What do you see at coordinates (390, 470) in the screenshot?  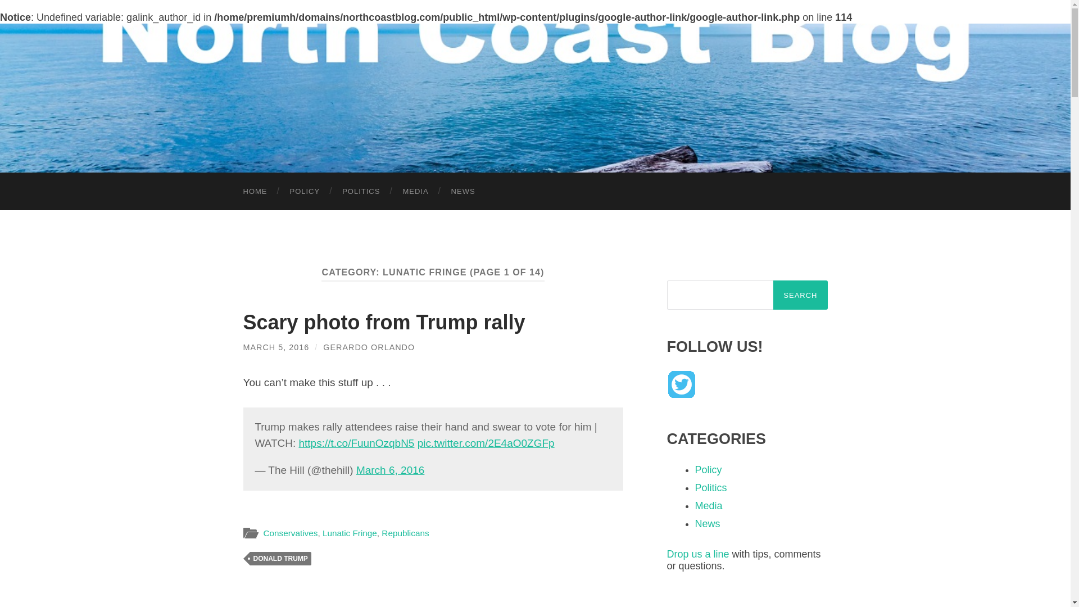 I see `March 6, 2016` at bounding box center [390, 470].